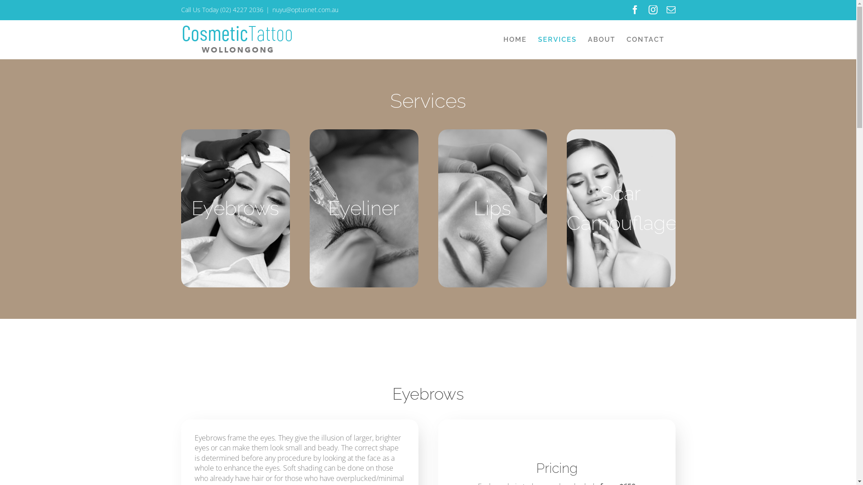  What do you see at coordinates (557, 40) in the screenshot?
I see `SERVICES` at bounding box center [557, 40].